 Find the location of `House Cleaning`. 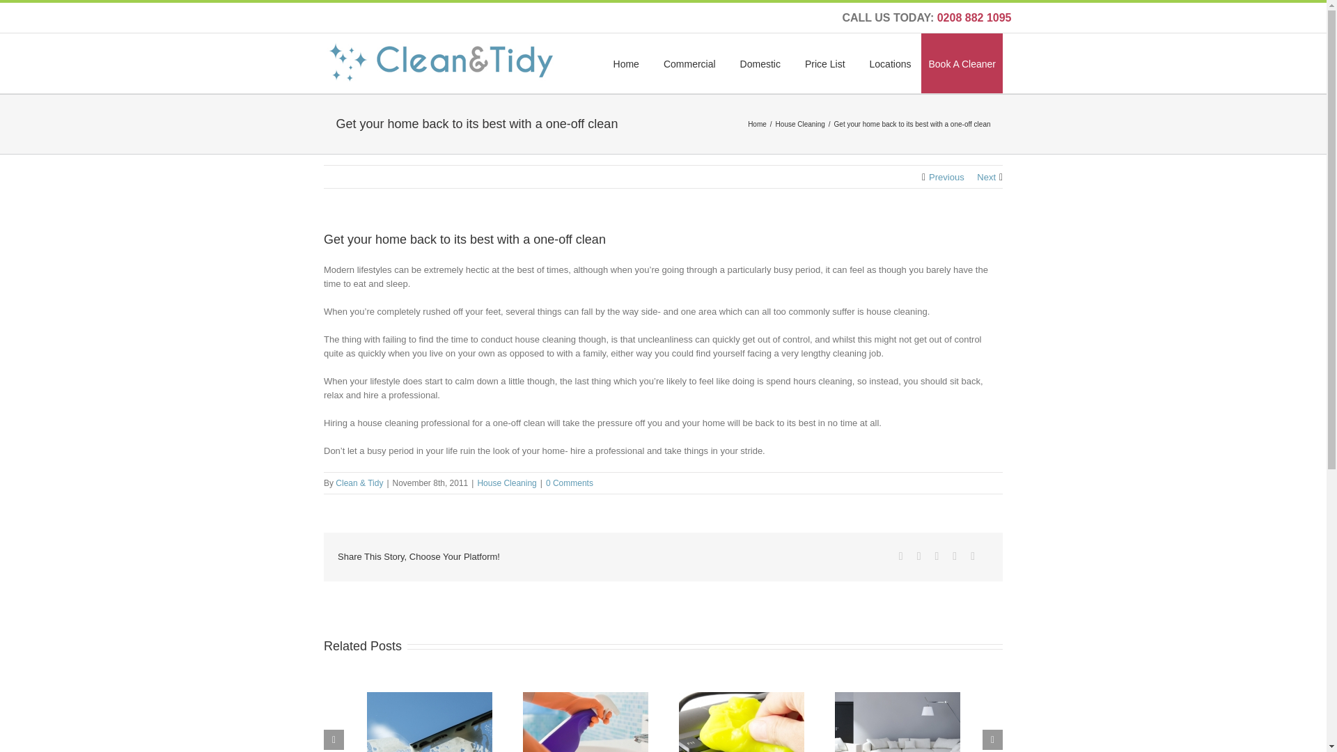

House Cleaning is located at coordinates (802, 123).